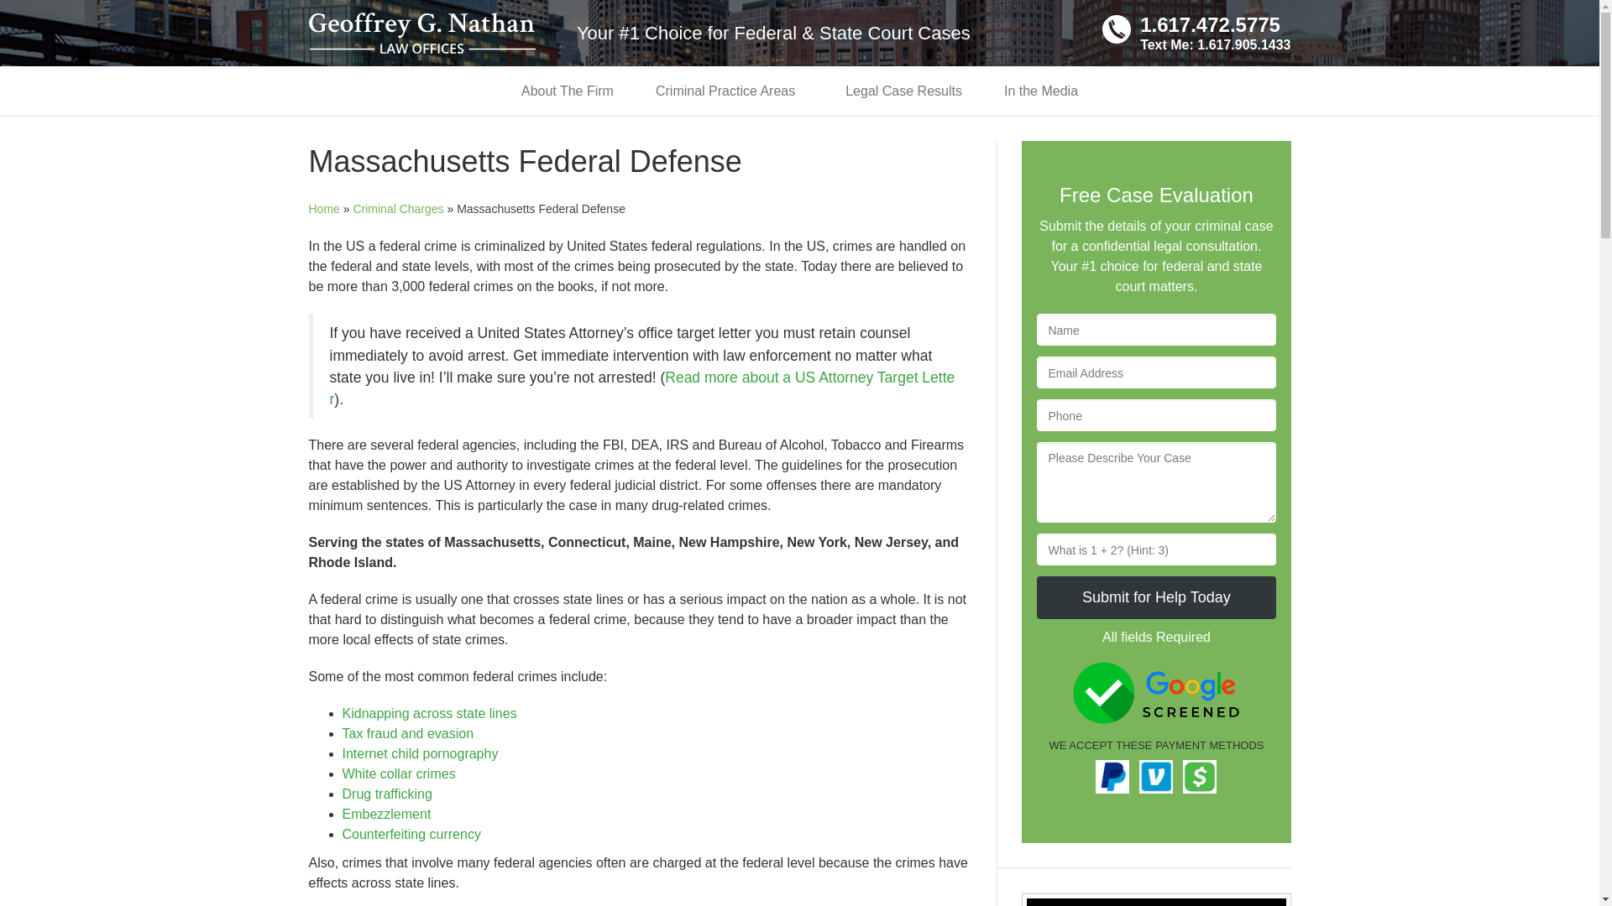 The width and height of the screenshot is (1612, 906). What do you see at coordinates (430, 713) in the screenshot?
I see `Kidnapping across state lines` at bounding box center [430, 713].